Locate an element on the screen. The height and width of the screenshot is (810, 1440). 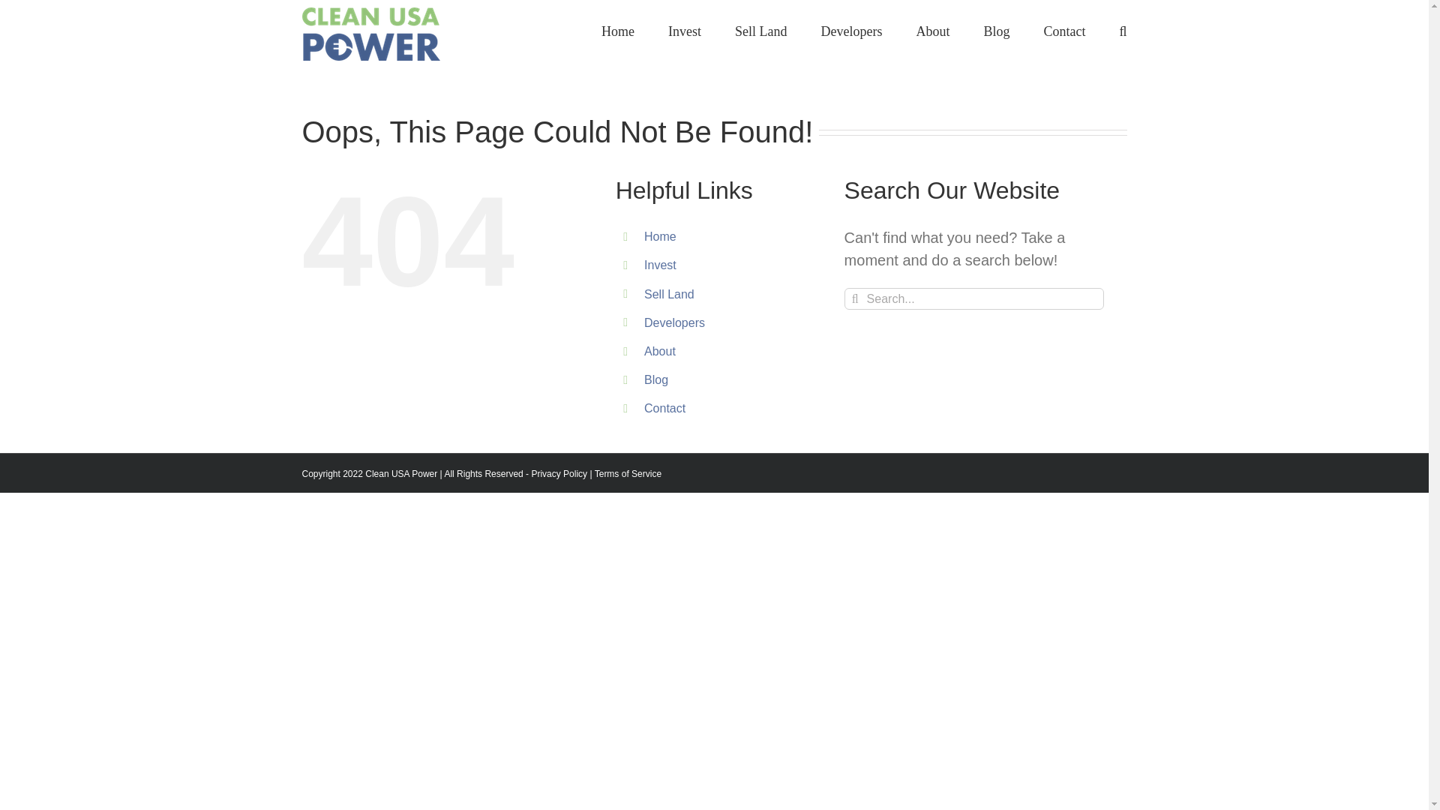
Invest is located at coordinates (660, 264).